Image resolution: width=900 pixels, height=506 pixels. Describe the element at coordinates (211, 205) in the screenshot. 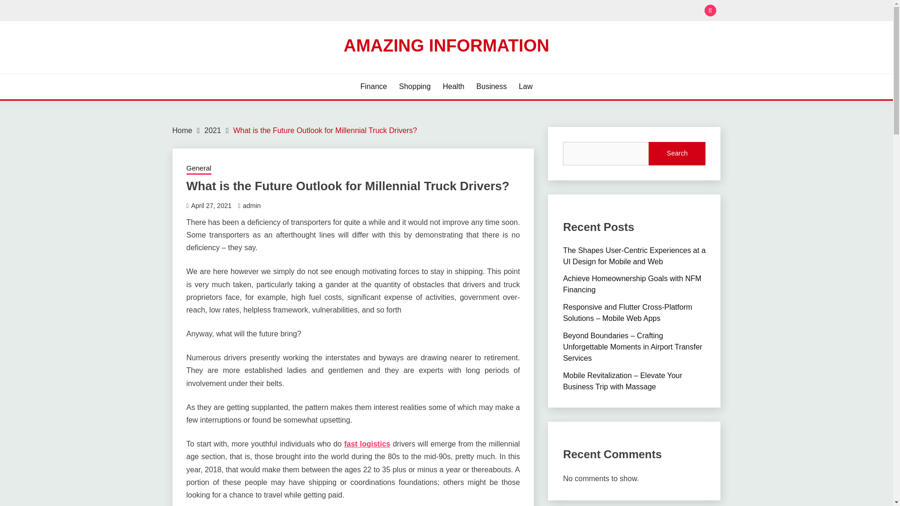

I see `April 27, 2021` at that location.